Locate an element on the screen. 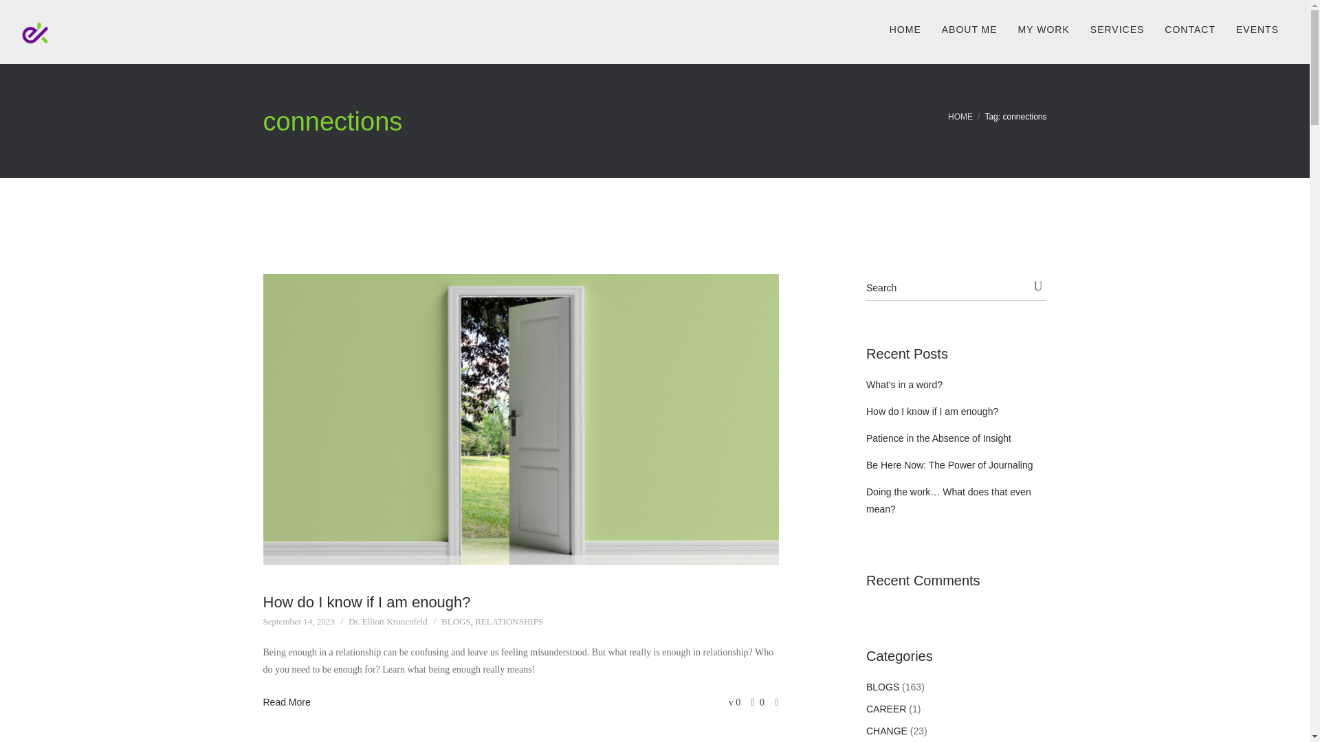  HOME is located at coordinates (905, 26).